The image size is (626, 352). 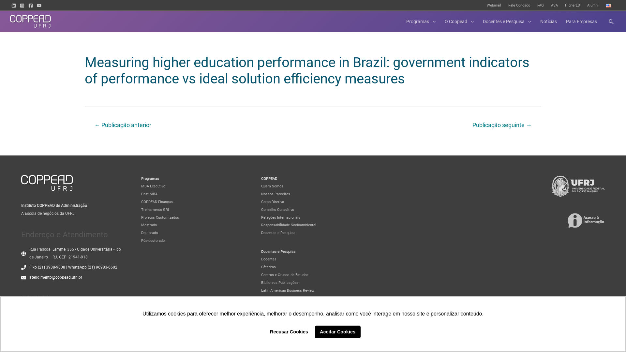 What do you see at coordinates (269, 259) in the screenshot?
I see `Docentes` at bounding box center [269, 259].